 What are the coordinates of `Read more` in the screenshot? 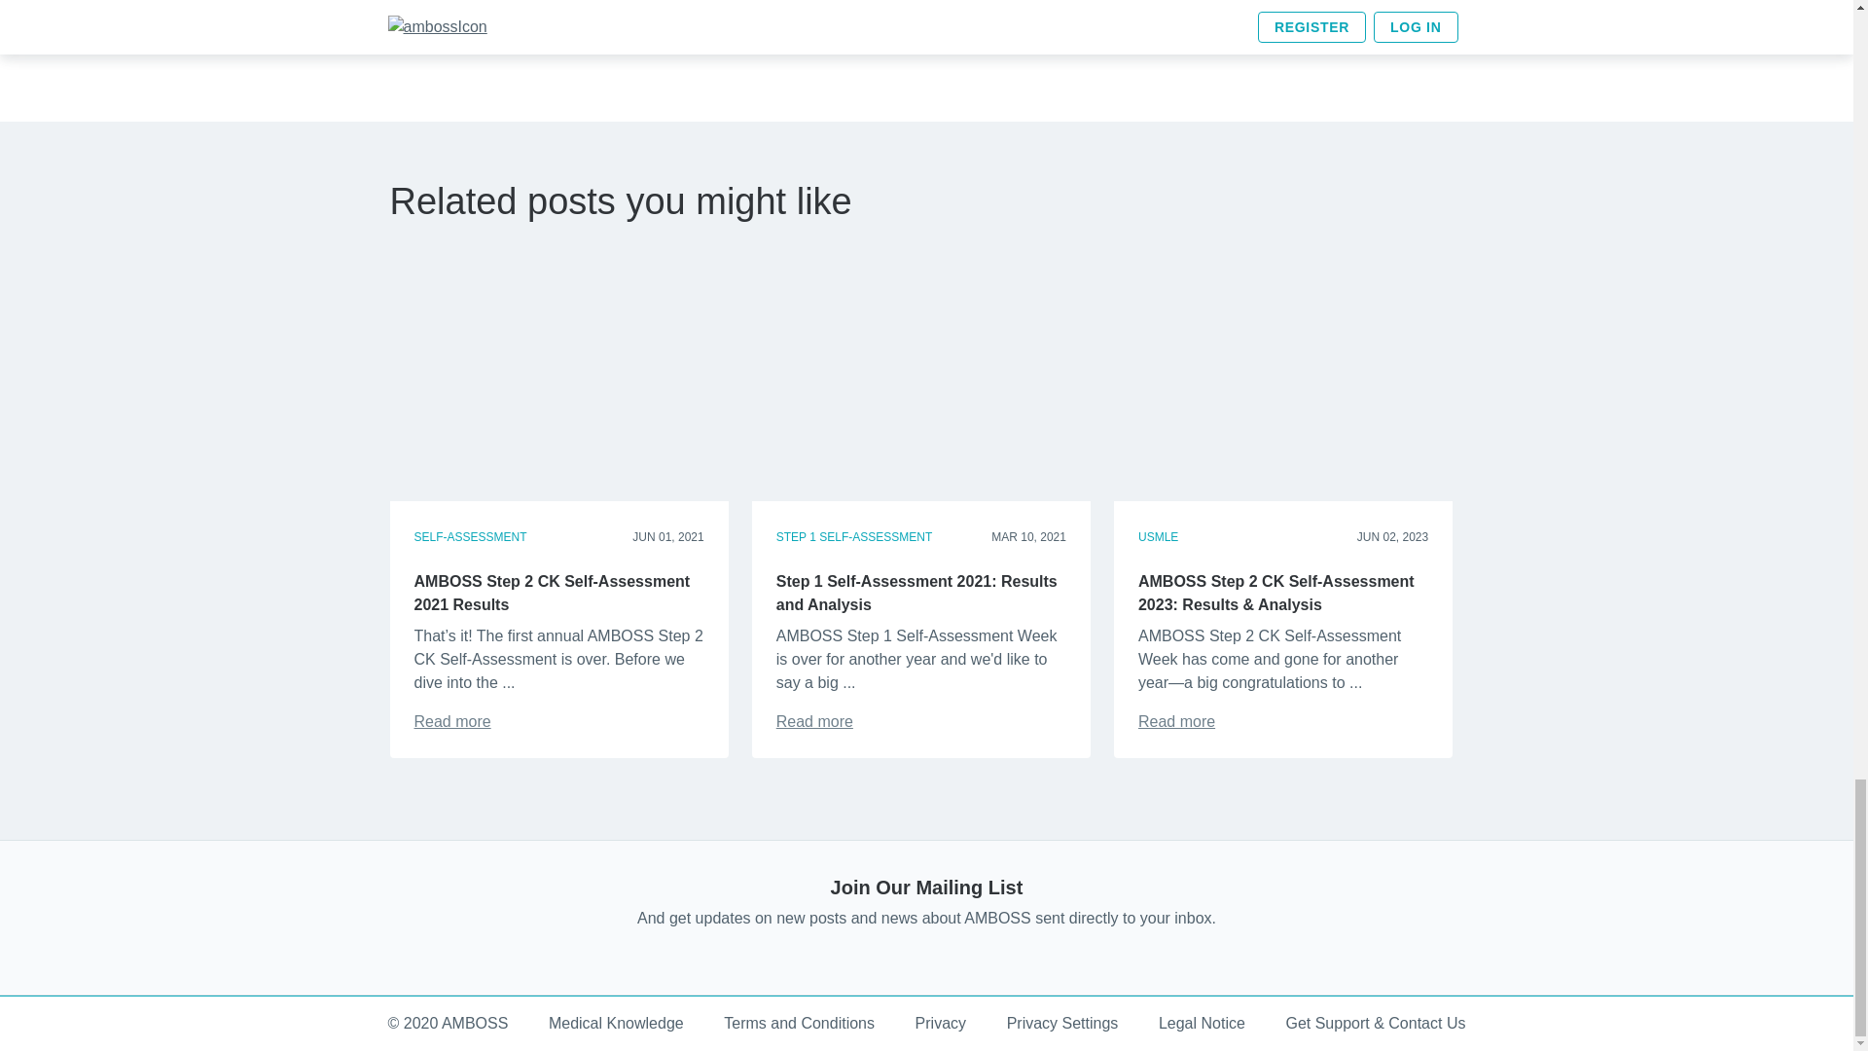 It's located at (815, 721).